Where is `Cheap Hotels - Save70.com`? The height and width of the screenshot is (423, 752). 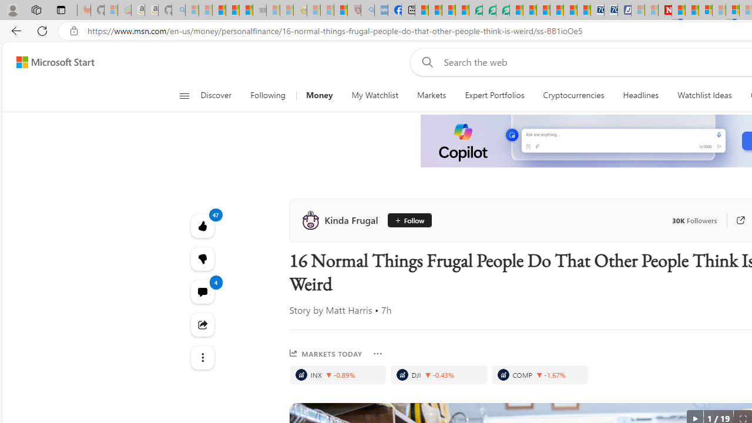
Cheap Hotels - Save70.com is located at coordinates (611, 11).